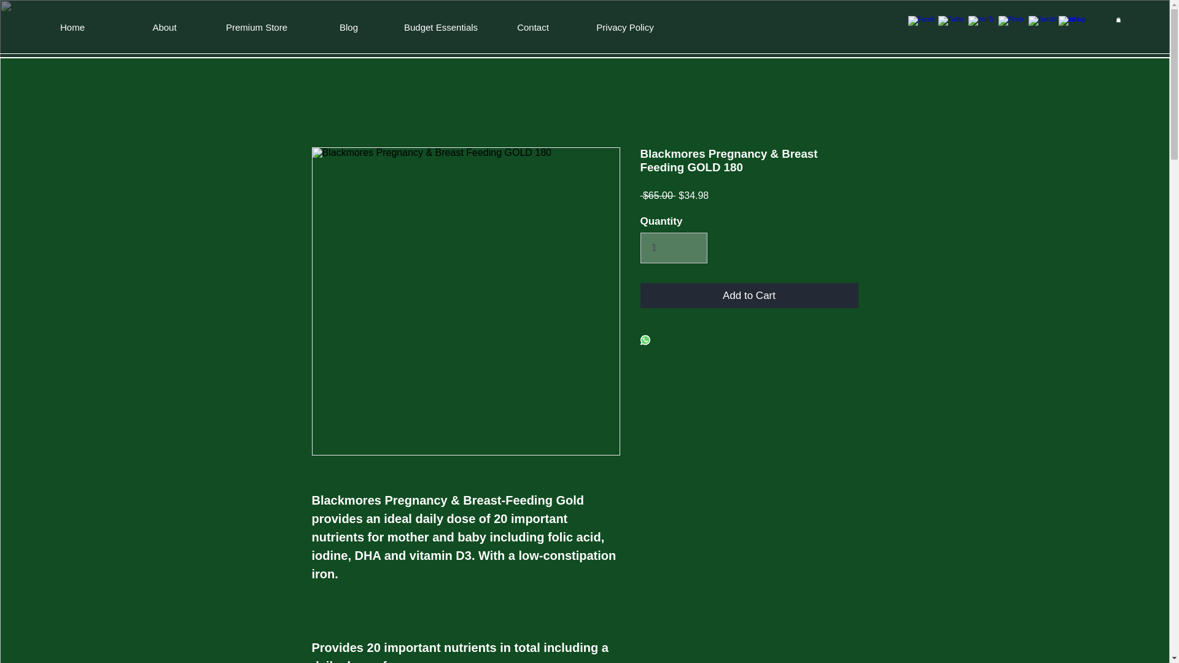 The image size is (1179, 663). What do you see at coordinates (749, 296) in the screenshot?
I see `Add to Cart` at bounding box center [749, 296].